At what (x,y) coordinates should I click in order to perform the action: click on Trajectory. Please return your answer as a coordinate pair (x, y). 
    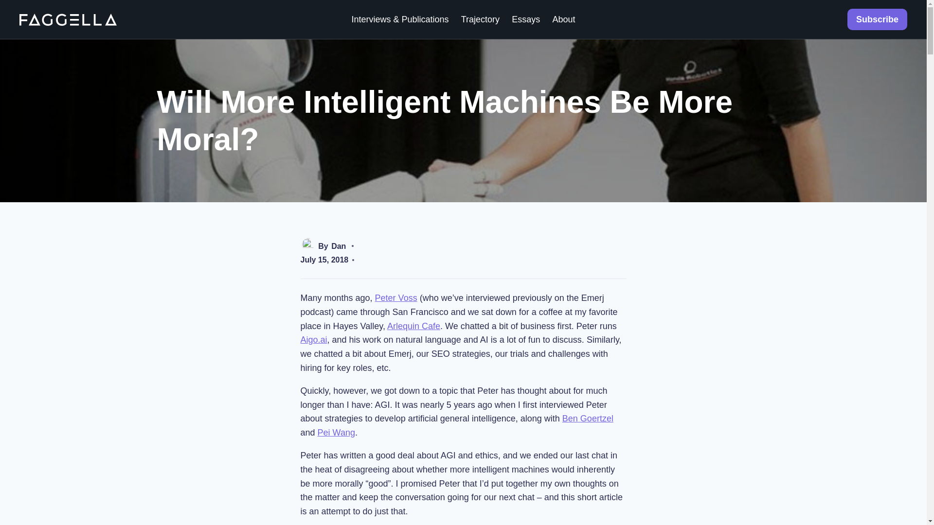
    Looking at the image, I should click on (481, 19).